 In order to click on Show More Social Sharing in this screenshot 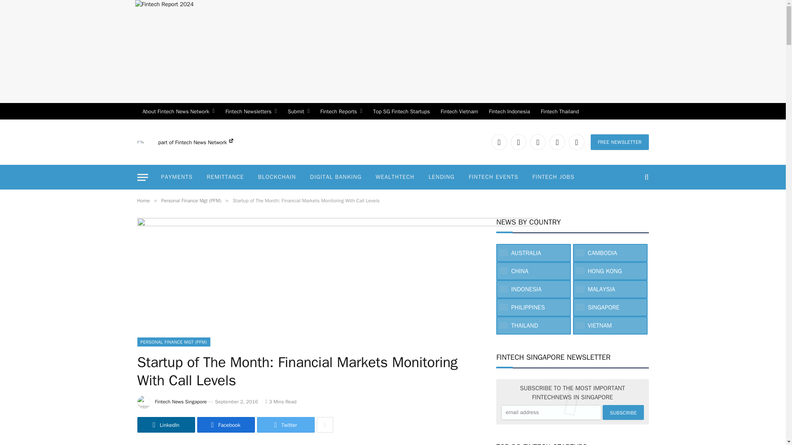, I will do `click(325, 424)`.